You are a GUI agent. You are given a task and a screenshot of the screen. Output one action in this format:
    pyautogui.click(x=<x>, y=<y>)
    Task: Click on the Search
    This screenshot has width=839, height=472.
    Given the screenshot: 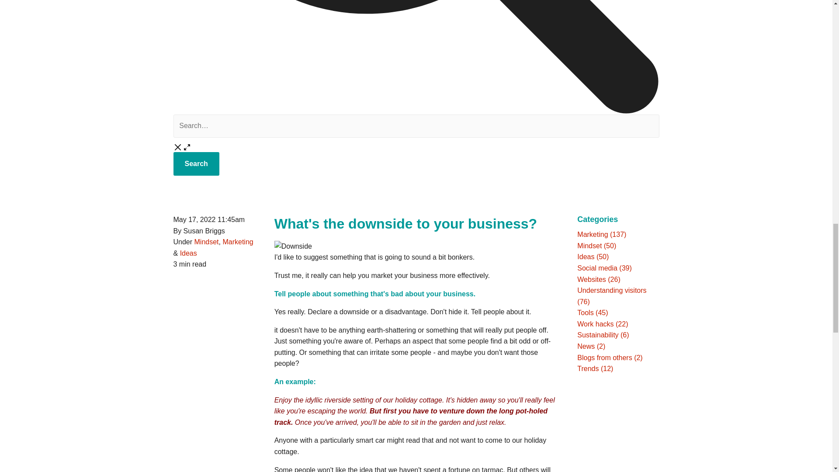 What is the action you would take?
    pyautogui.click(x=196, y=163)
    